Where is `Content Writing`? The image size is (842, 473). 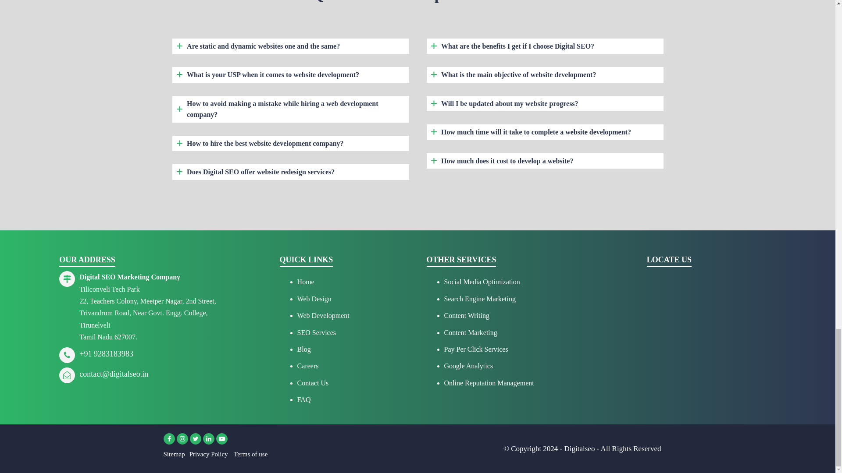
Content Writing is located at coordinates (466, 315).